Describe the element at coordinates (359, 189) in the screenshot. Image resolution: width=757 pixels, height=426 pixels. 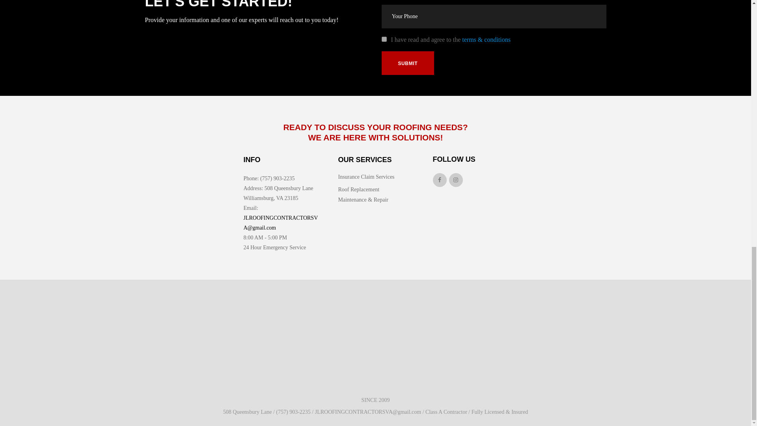
I see `Roof Replacement` at that location.